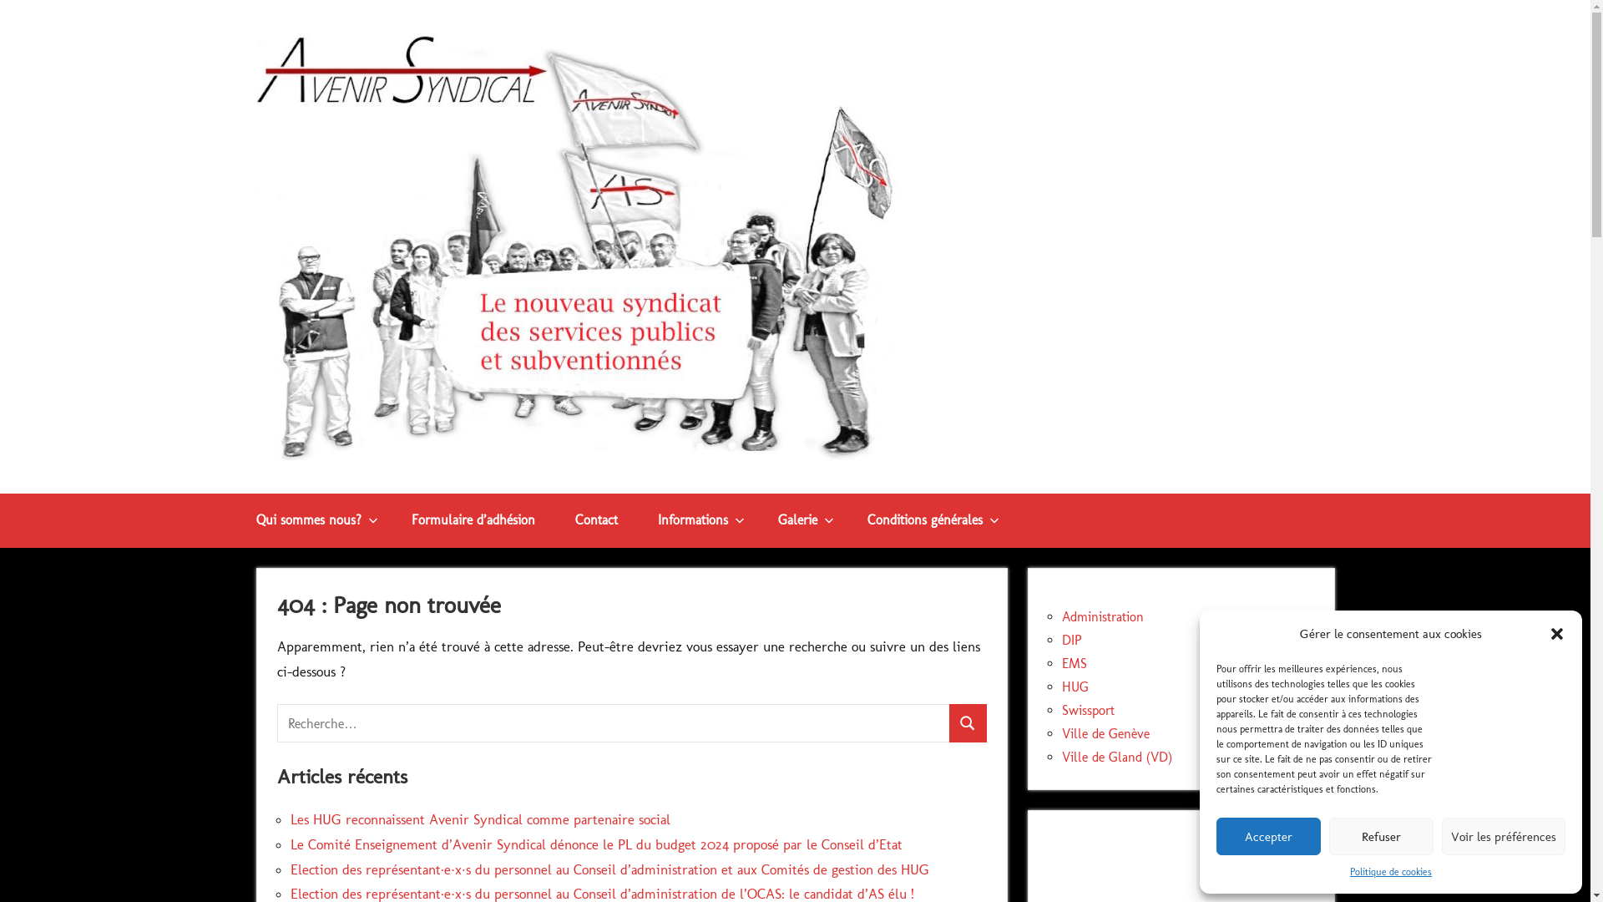  What do you see at coordinates (1391, 872) in the screenshot?
I see `Politique de cookies` at bounding box center [1391, 872].